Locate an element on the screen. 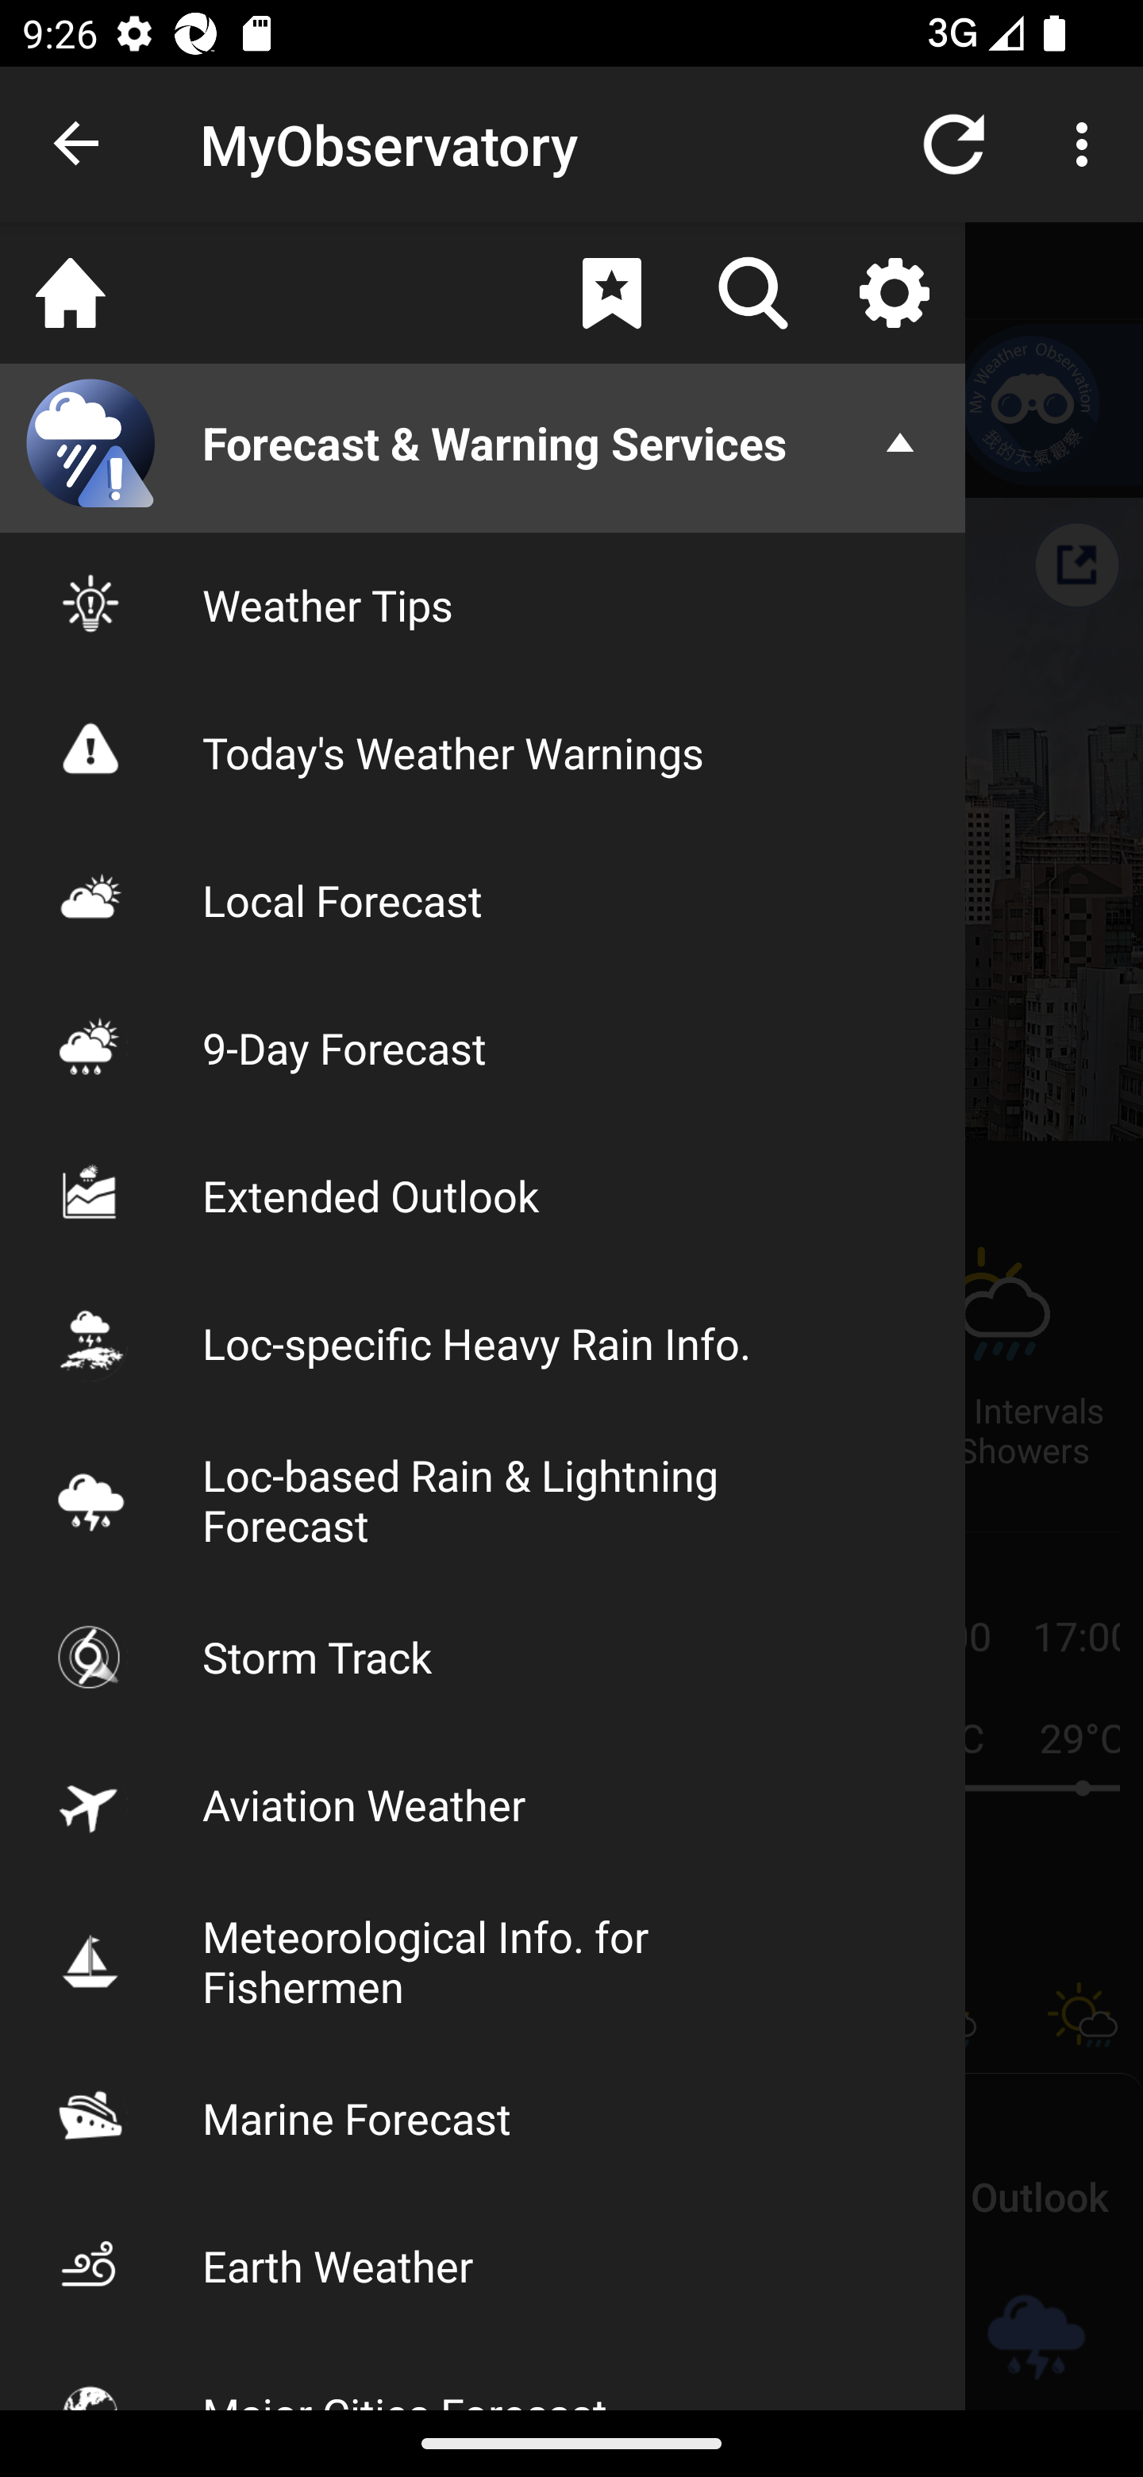  Refresh is located at coordinates (954, 143).